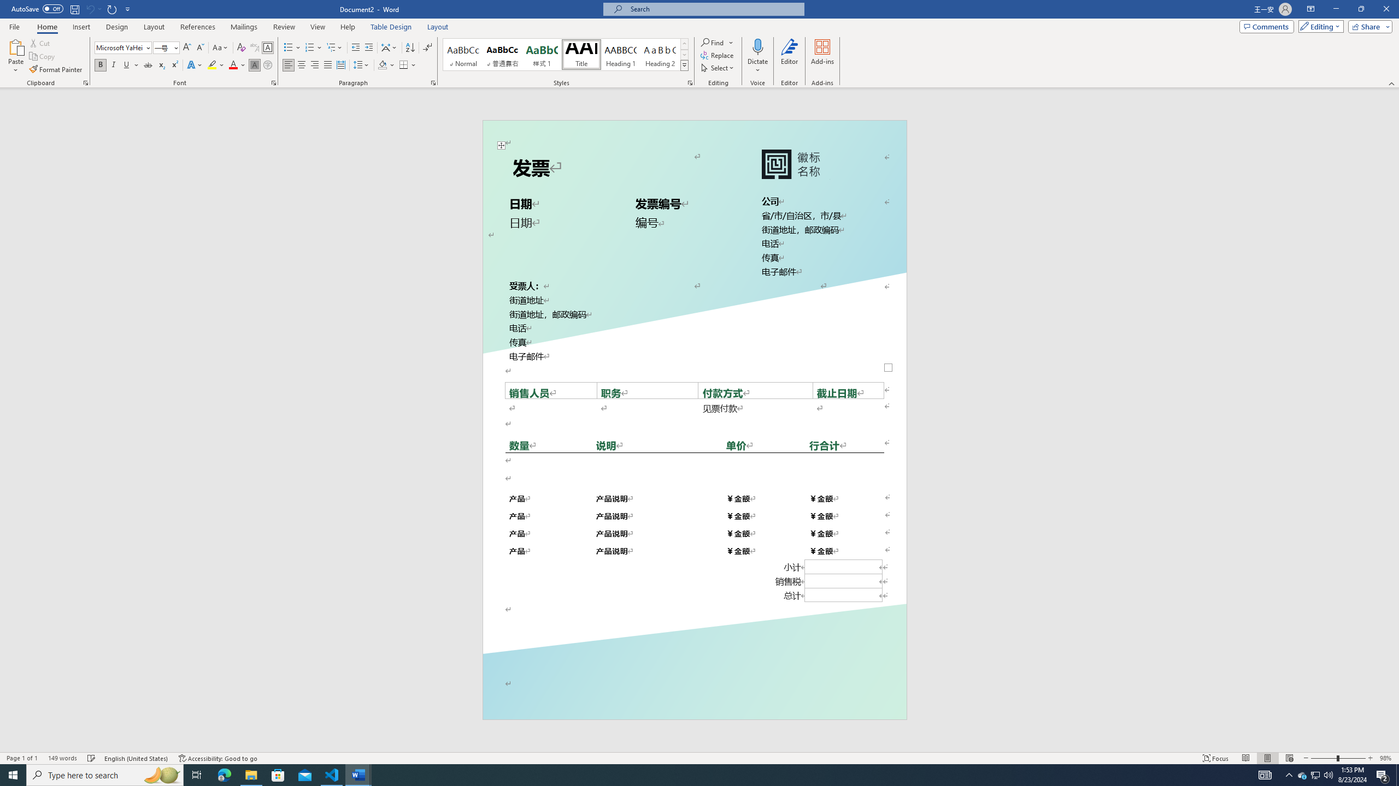  What do you see at coordinates (684, 65) in the screenshot?
I see `Class: NetUIImage` at bounding box center [684, 65].